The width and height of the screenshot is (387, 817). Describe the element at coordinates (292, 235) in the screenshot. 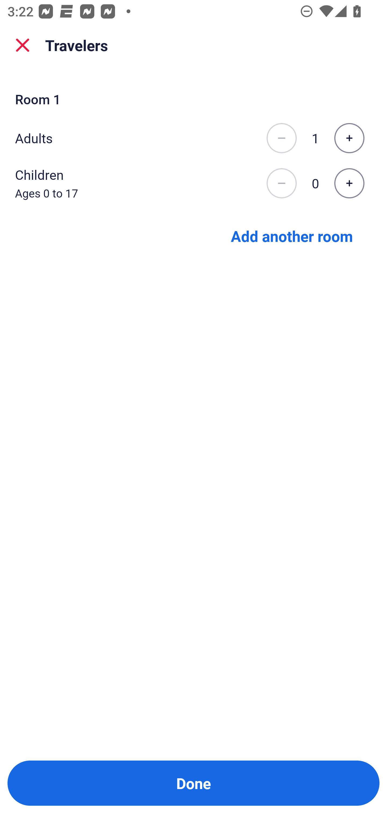

I see `Add another room` at that location.